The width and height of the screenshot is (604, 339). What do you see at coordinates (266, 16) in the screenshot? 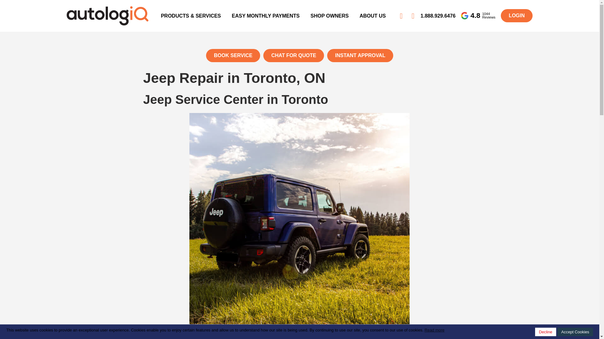
I see `EASY MONTHLY PAYMENTS` at bounding box center [266, 16].